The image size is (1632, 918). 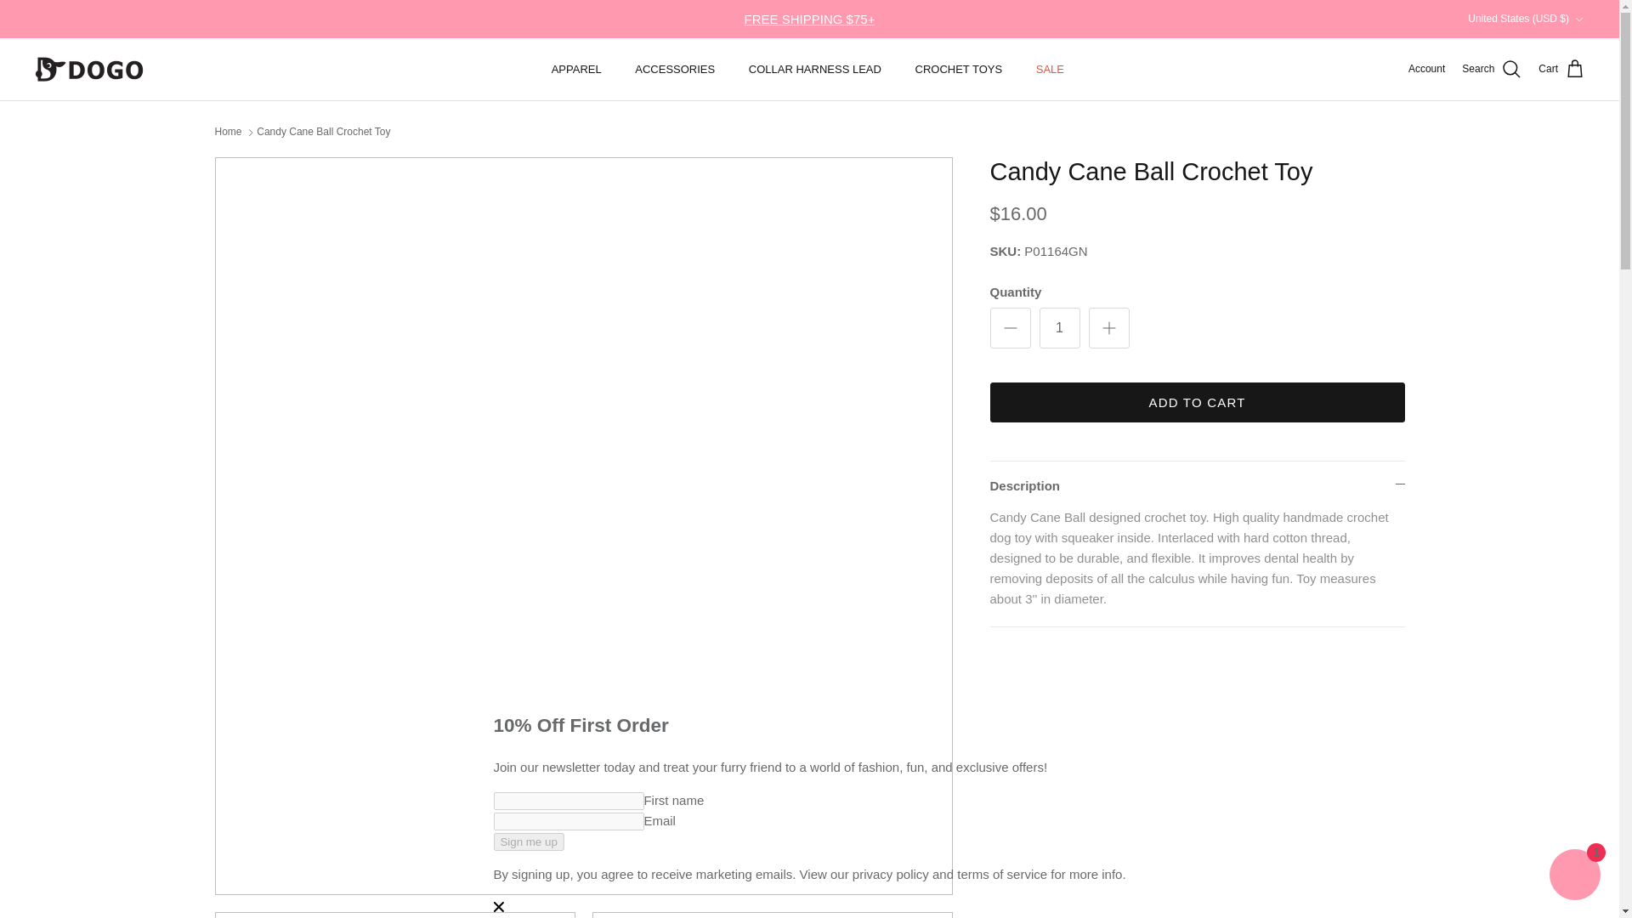 I want to click on DogoPet.com, so click(x=89, y=69).